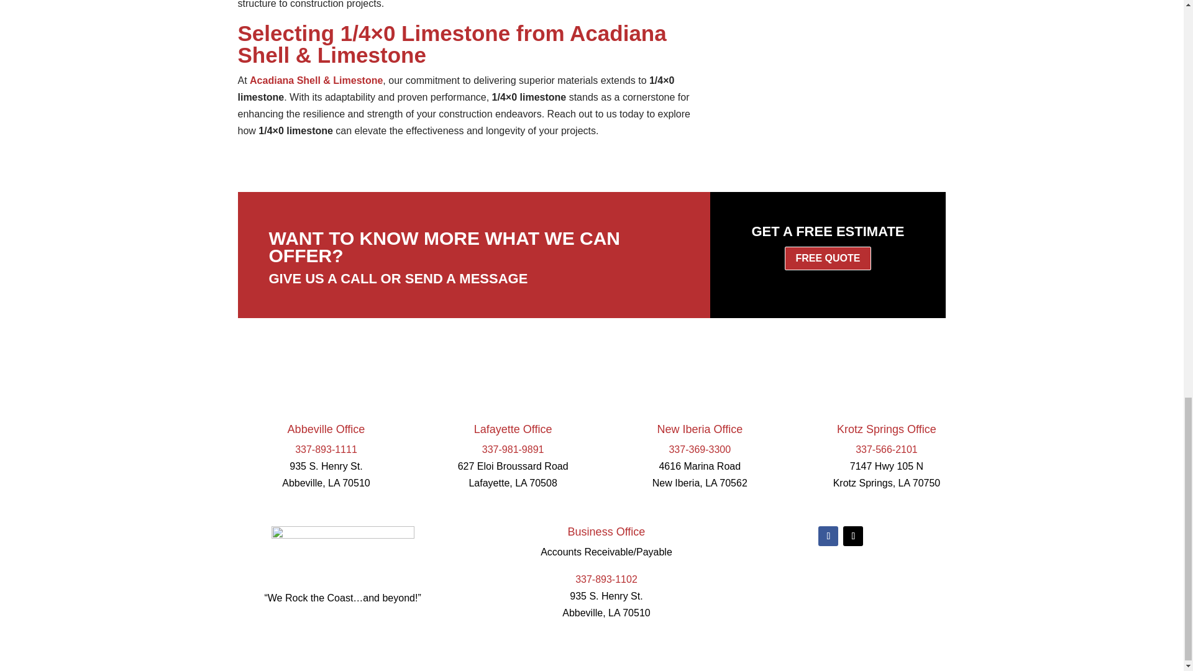 The height and width of the screenshot is (671, 1193). Describe the element at coordinates (326, 449) in the screenshot. I see `337-893-1111` at that location.